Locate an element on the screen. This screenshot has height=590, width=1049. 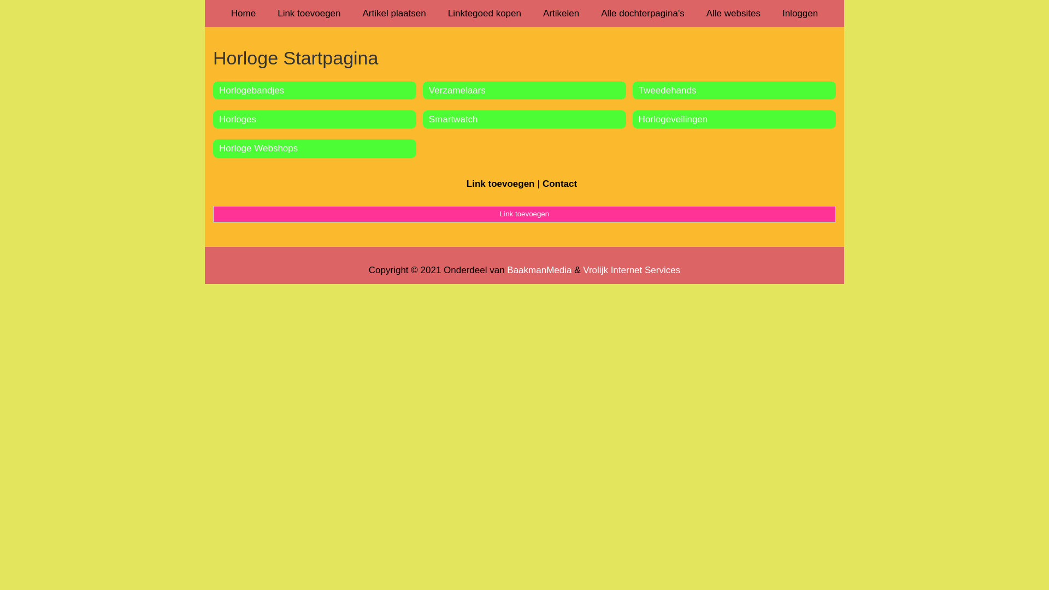
Horlogebandjes is located at coordinates (251, 90).